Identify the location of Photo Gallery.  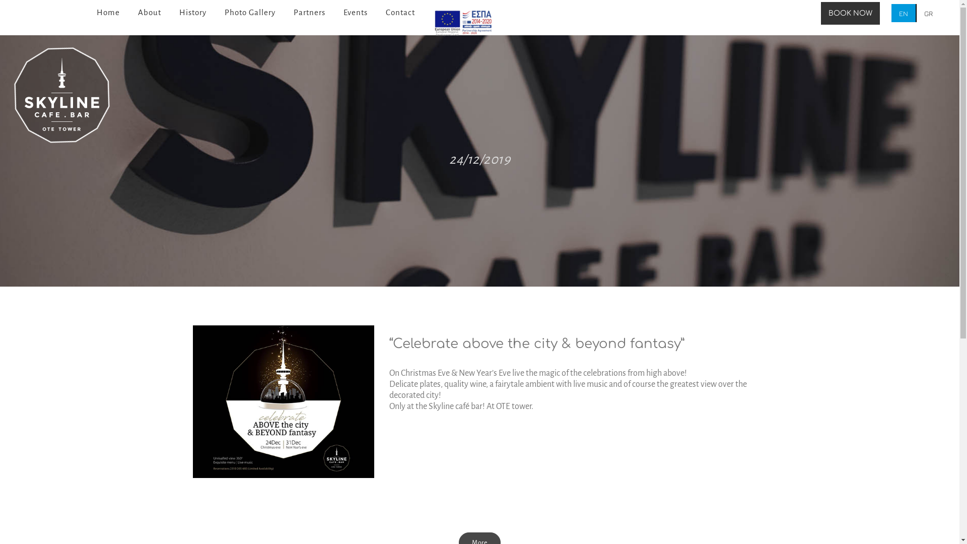
(250, 13).